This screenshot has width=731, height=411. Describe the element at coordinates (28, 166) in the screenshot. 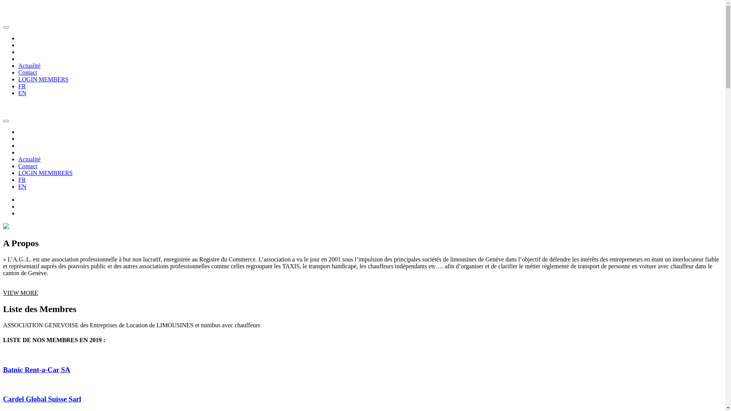

I see `Contact` at that location.